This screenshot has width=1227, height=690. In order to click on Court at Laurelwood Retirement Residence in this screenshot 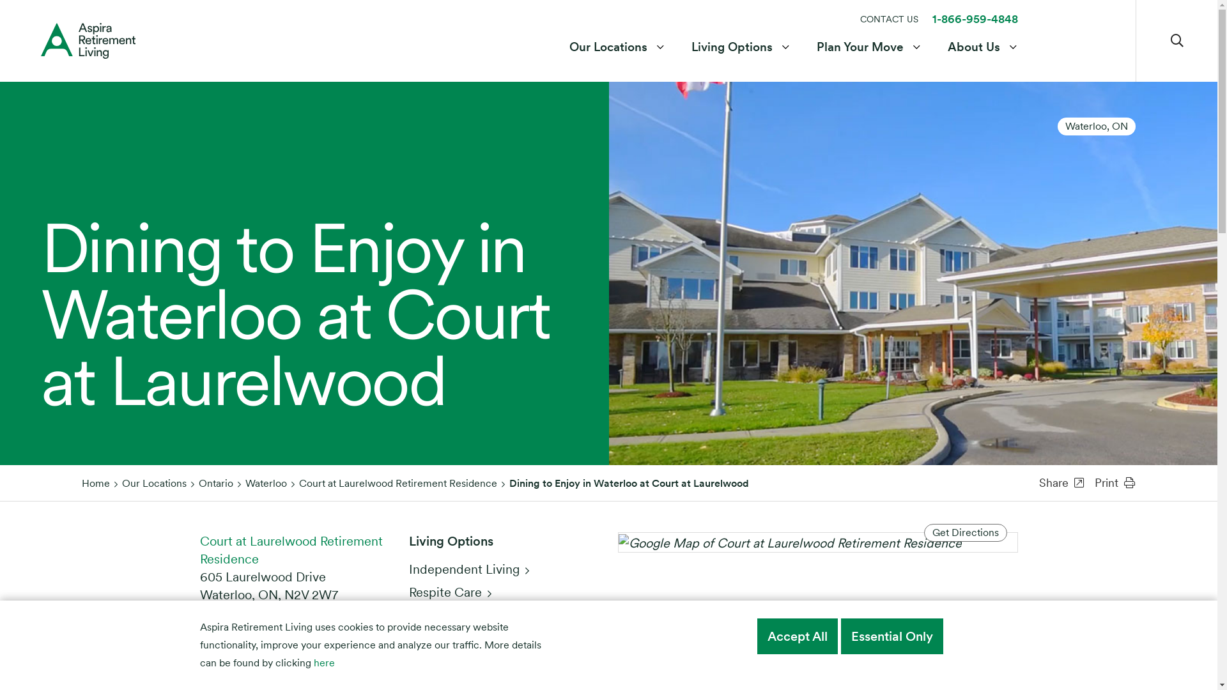, I will do `click(398, 483)`.